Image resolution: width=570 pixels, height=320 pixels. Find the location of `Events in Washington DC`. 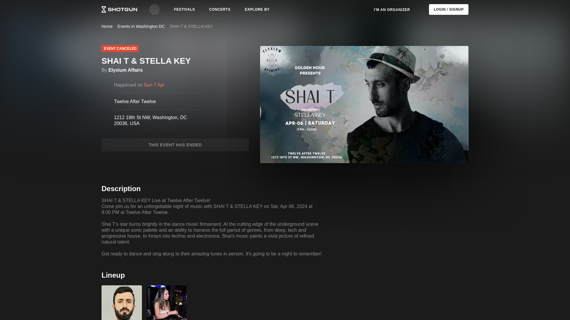

Events in Washington DC is located at coordinates (141, 26).